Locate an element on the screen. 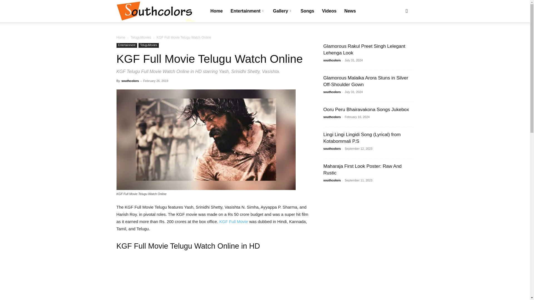  YouTube video player is located at coordinates (213, 278).